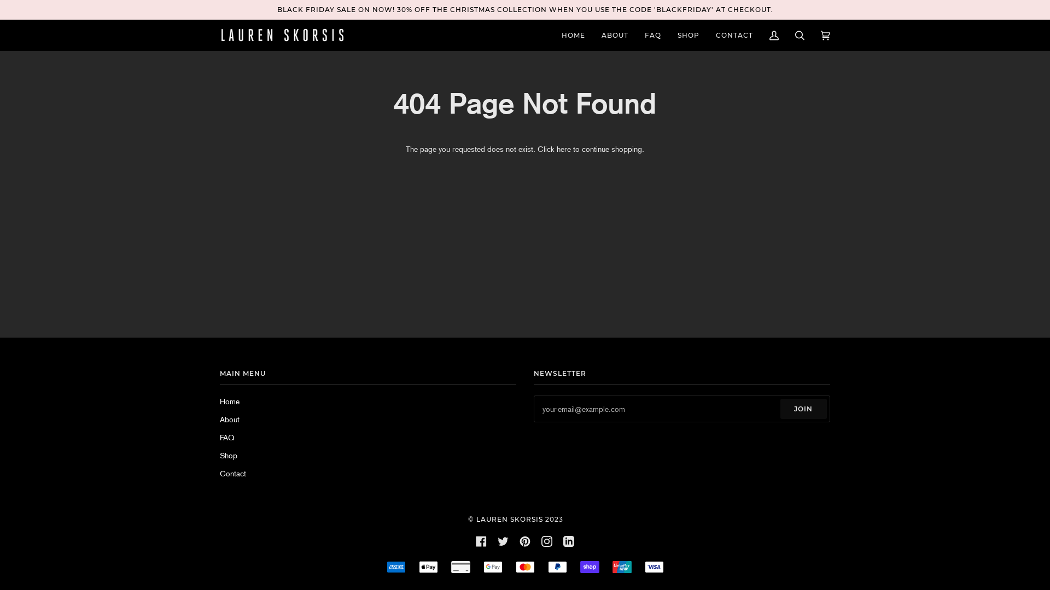 Image resolution: width=1050 pixels, height=590 pixels. What do you see at coordinates (734, 35) in the screenshot?
I see `CONTACT` at bounding box center [734, 35].